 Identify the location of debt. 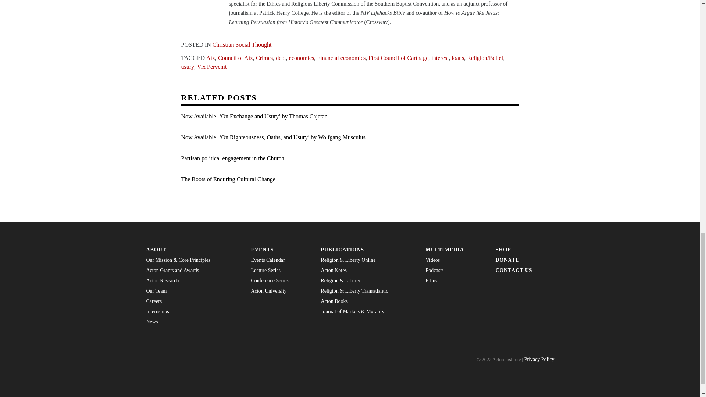
(281, 57).